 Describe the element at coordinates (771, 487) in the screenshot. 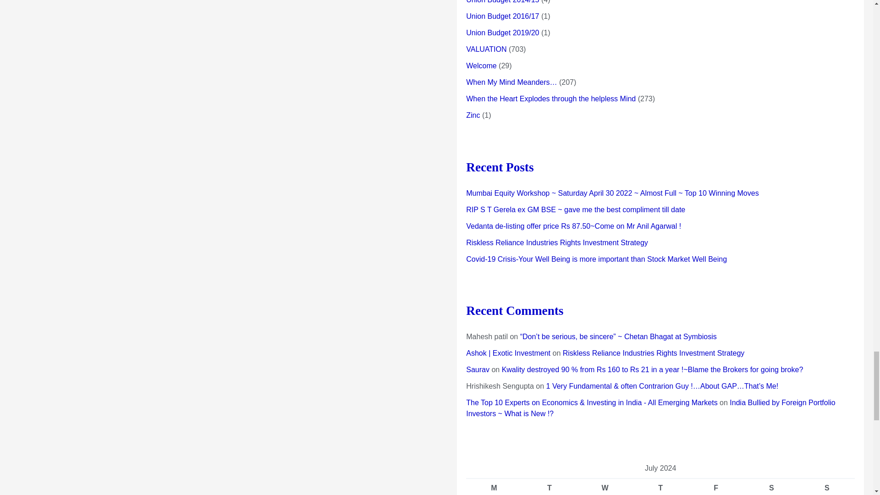

I see `Saturday` at that location.